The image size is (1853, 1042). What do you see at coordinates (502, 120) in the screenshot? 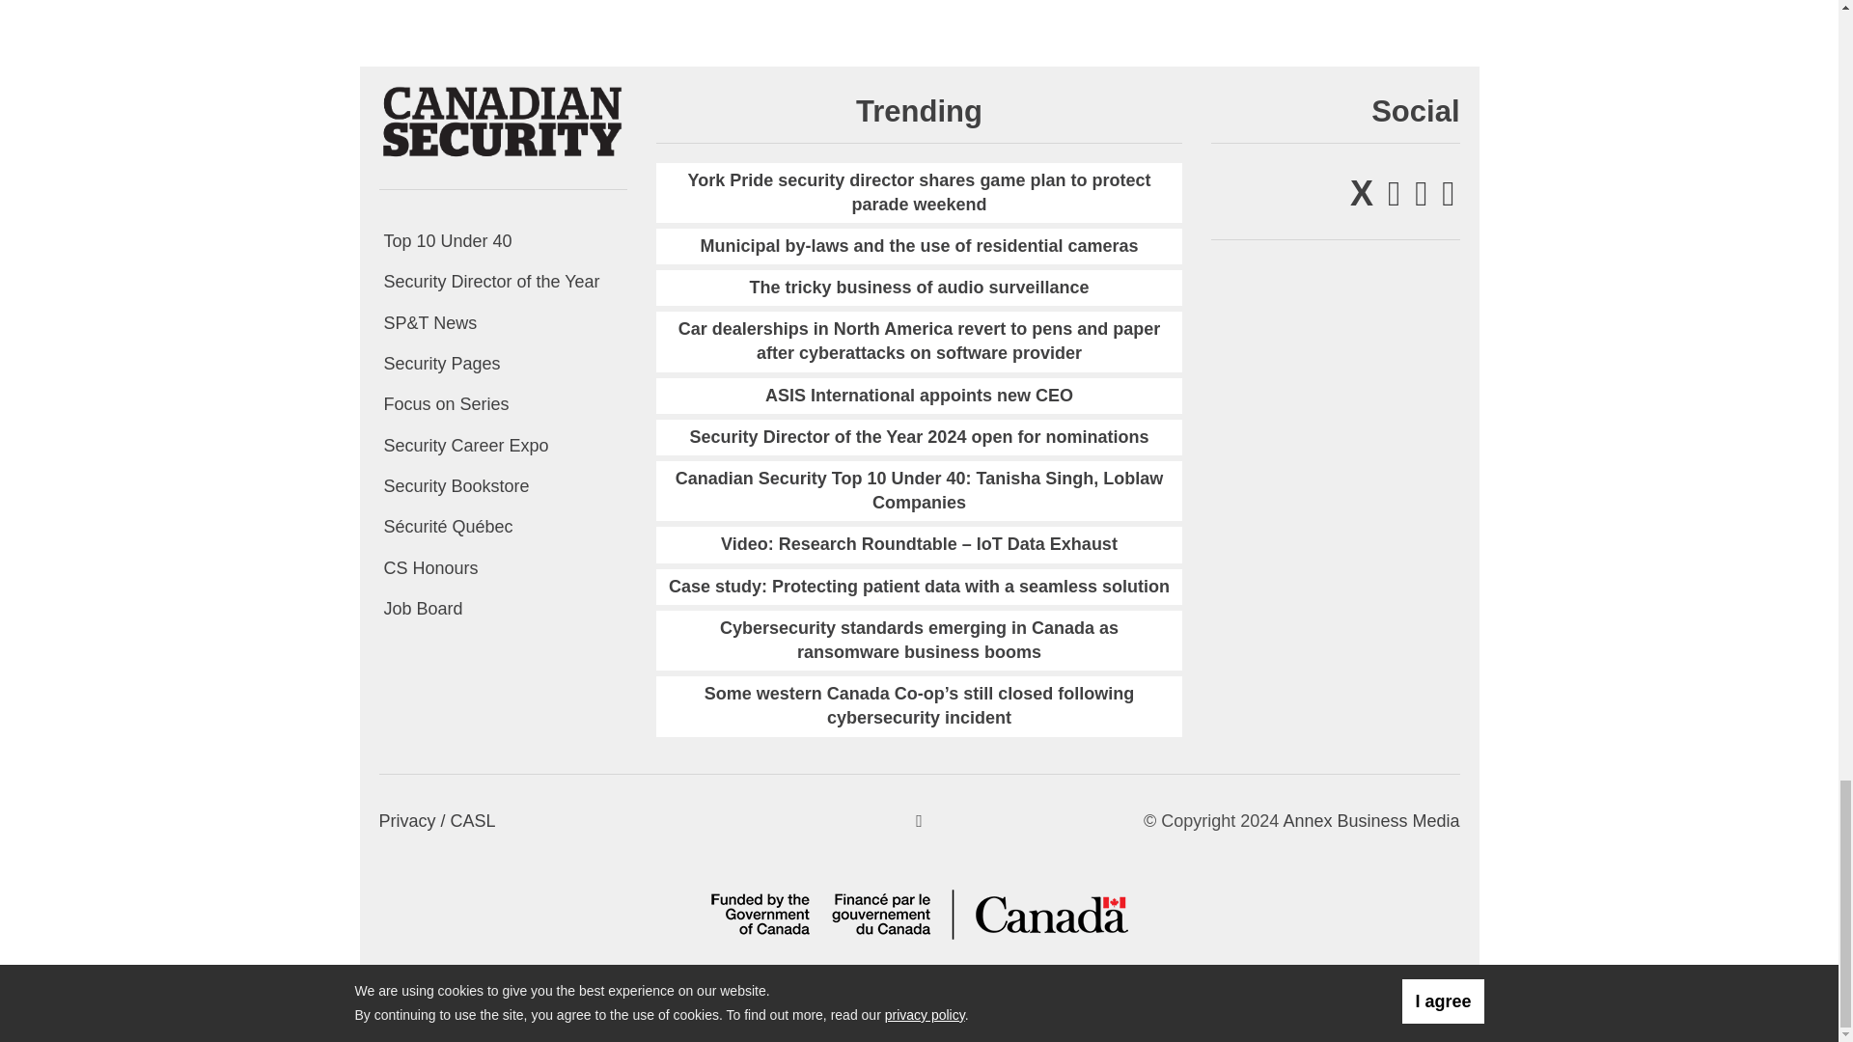
I see `Canadian Security Magazine` at bounding box center [502, 120].